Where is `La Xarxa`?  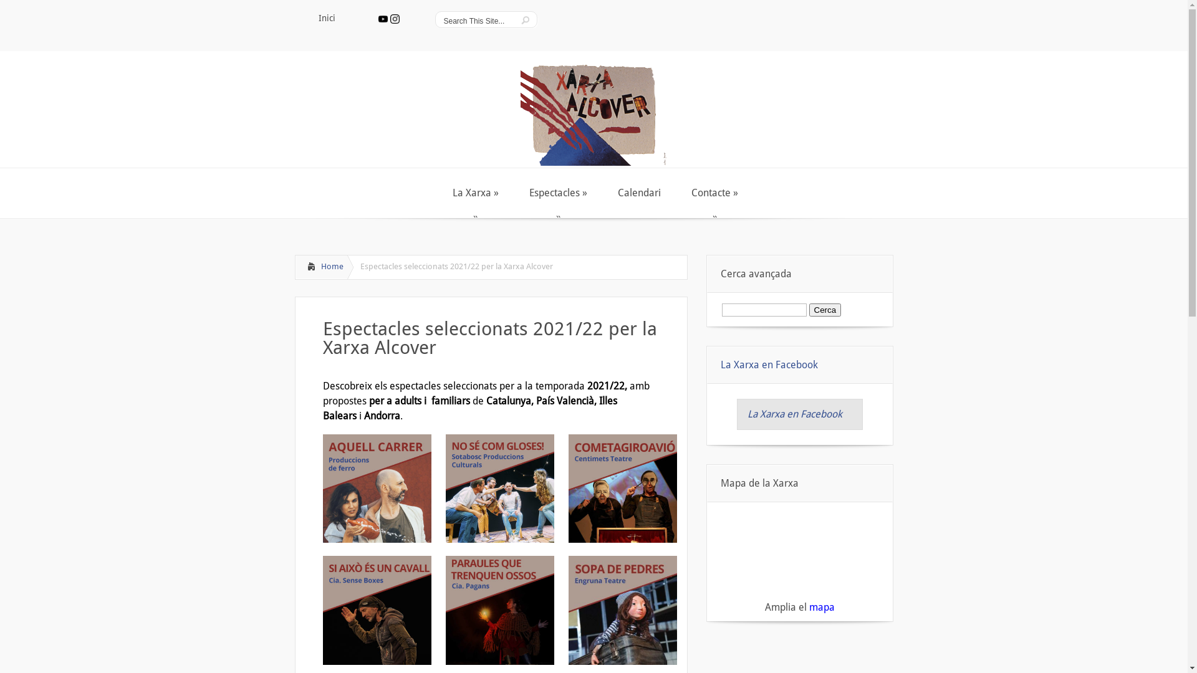 La Xarxa is located at coordinates (474, 193).